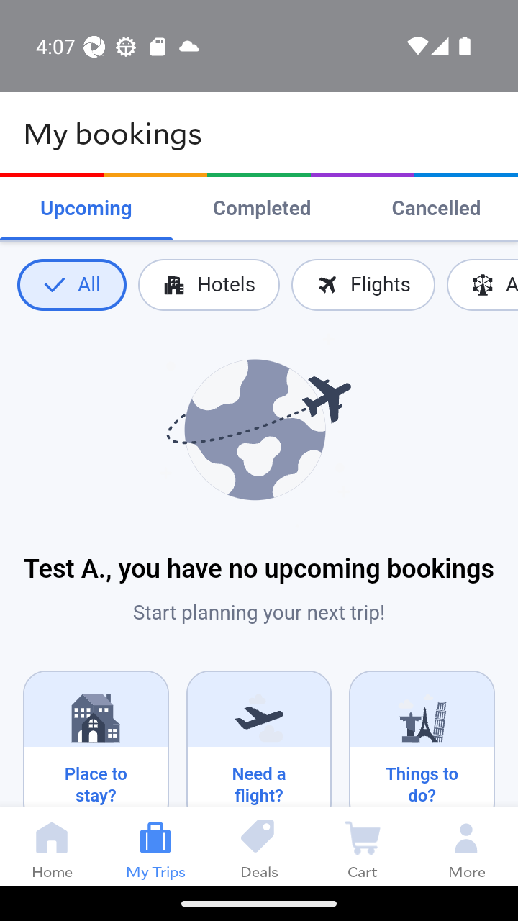  What do you see at coordinates (71, 285) in the screenshot?
I see `All` at bounding box center [71, 285].